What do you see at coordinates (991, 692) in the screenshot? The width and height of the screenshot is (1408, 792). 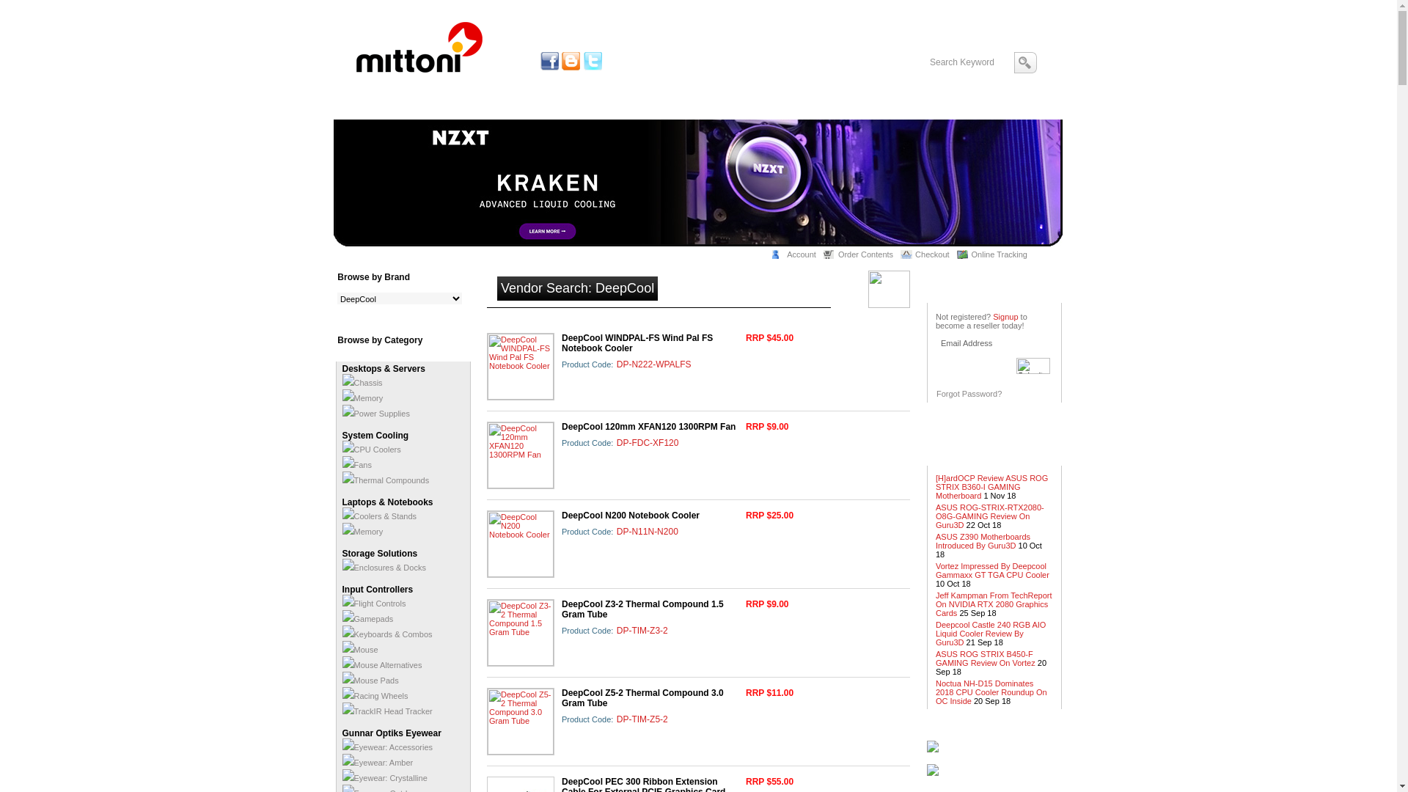 I see `Noctua NH-D15 Dominates 2018 CPU Cooler Roundup On OC Inside` at bounding box center [991, 692].